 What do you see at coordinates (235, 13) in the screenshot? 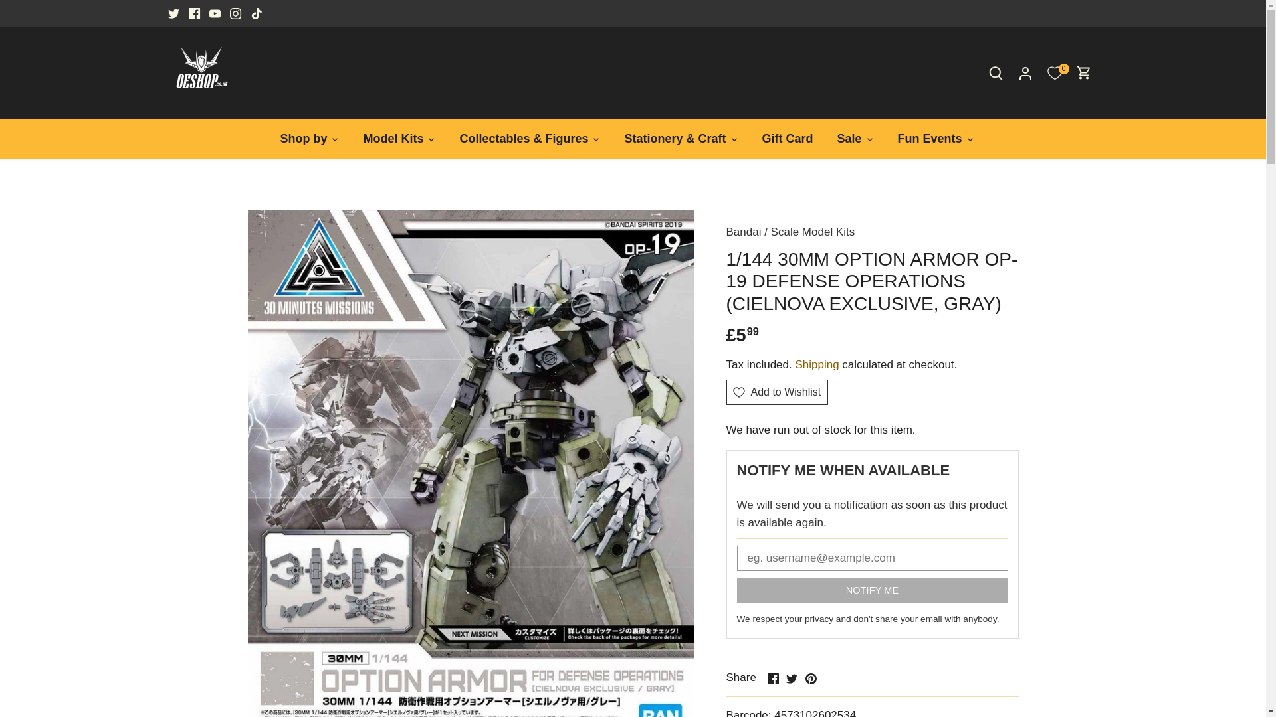
I see `Instagram` at bounding box center [235, 13].